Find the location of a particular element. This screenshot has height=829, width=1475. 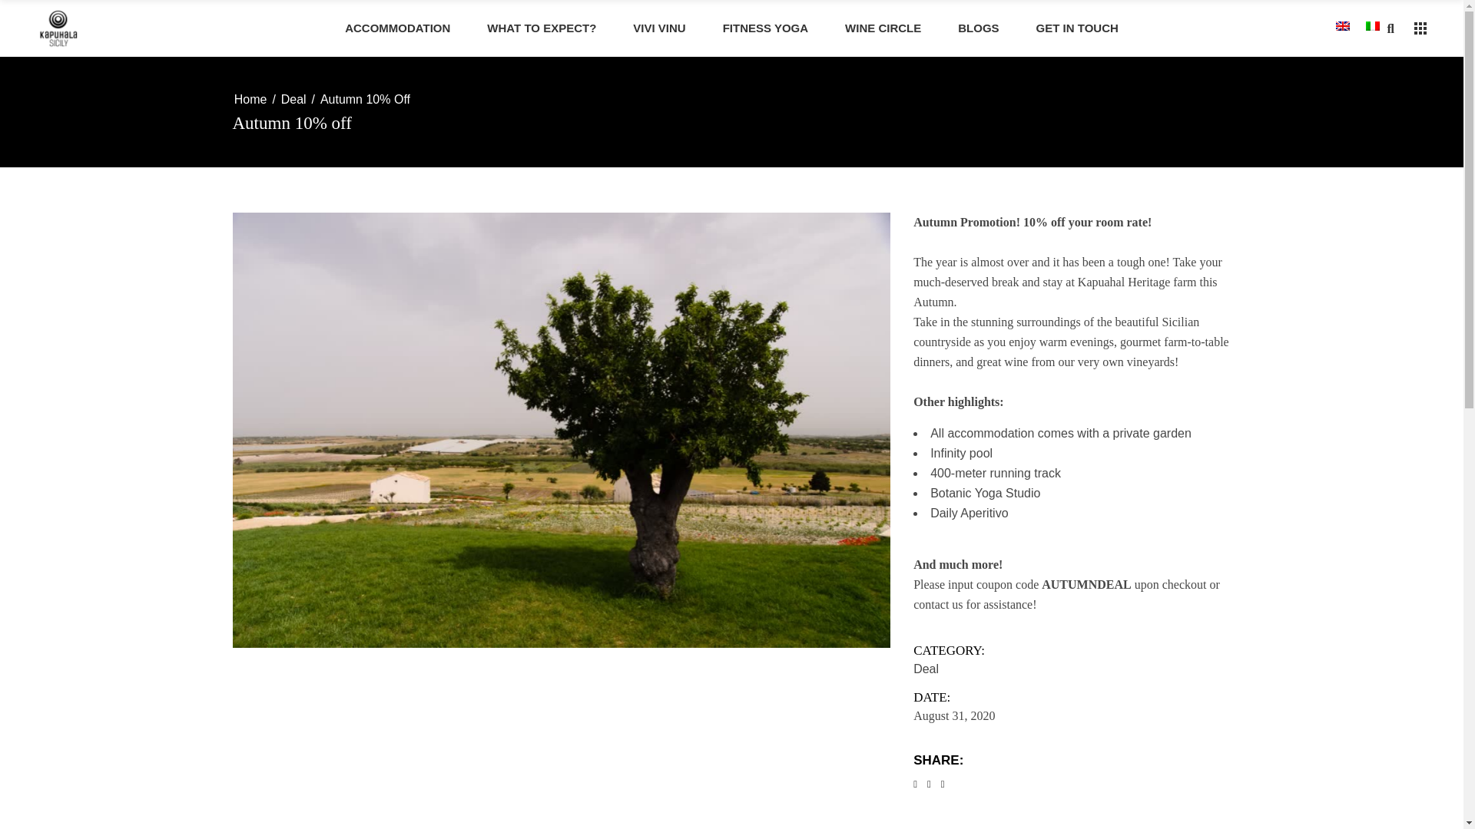

ACCOMMODATION is located at coordinates (397, 28).